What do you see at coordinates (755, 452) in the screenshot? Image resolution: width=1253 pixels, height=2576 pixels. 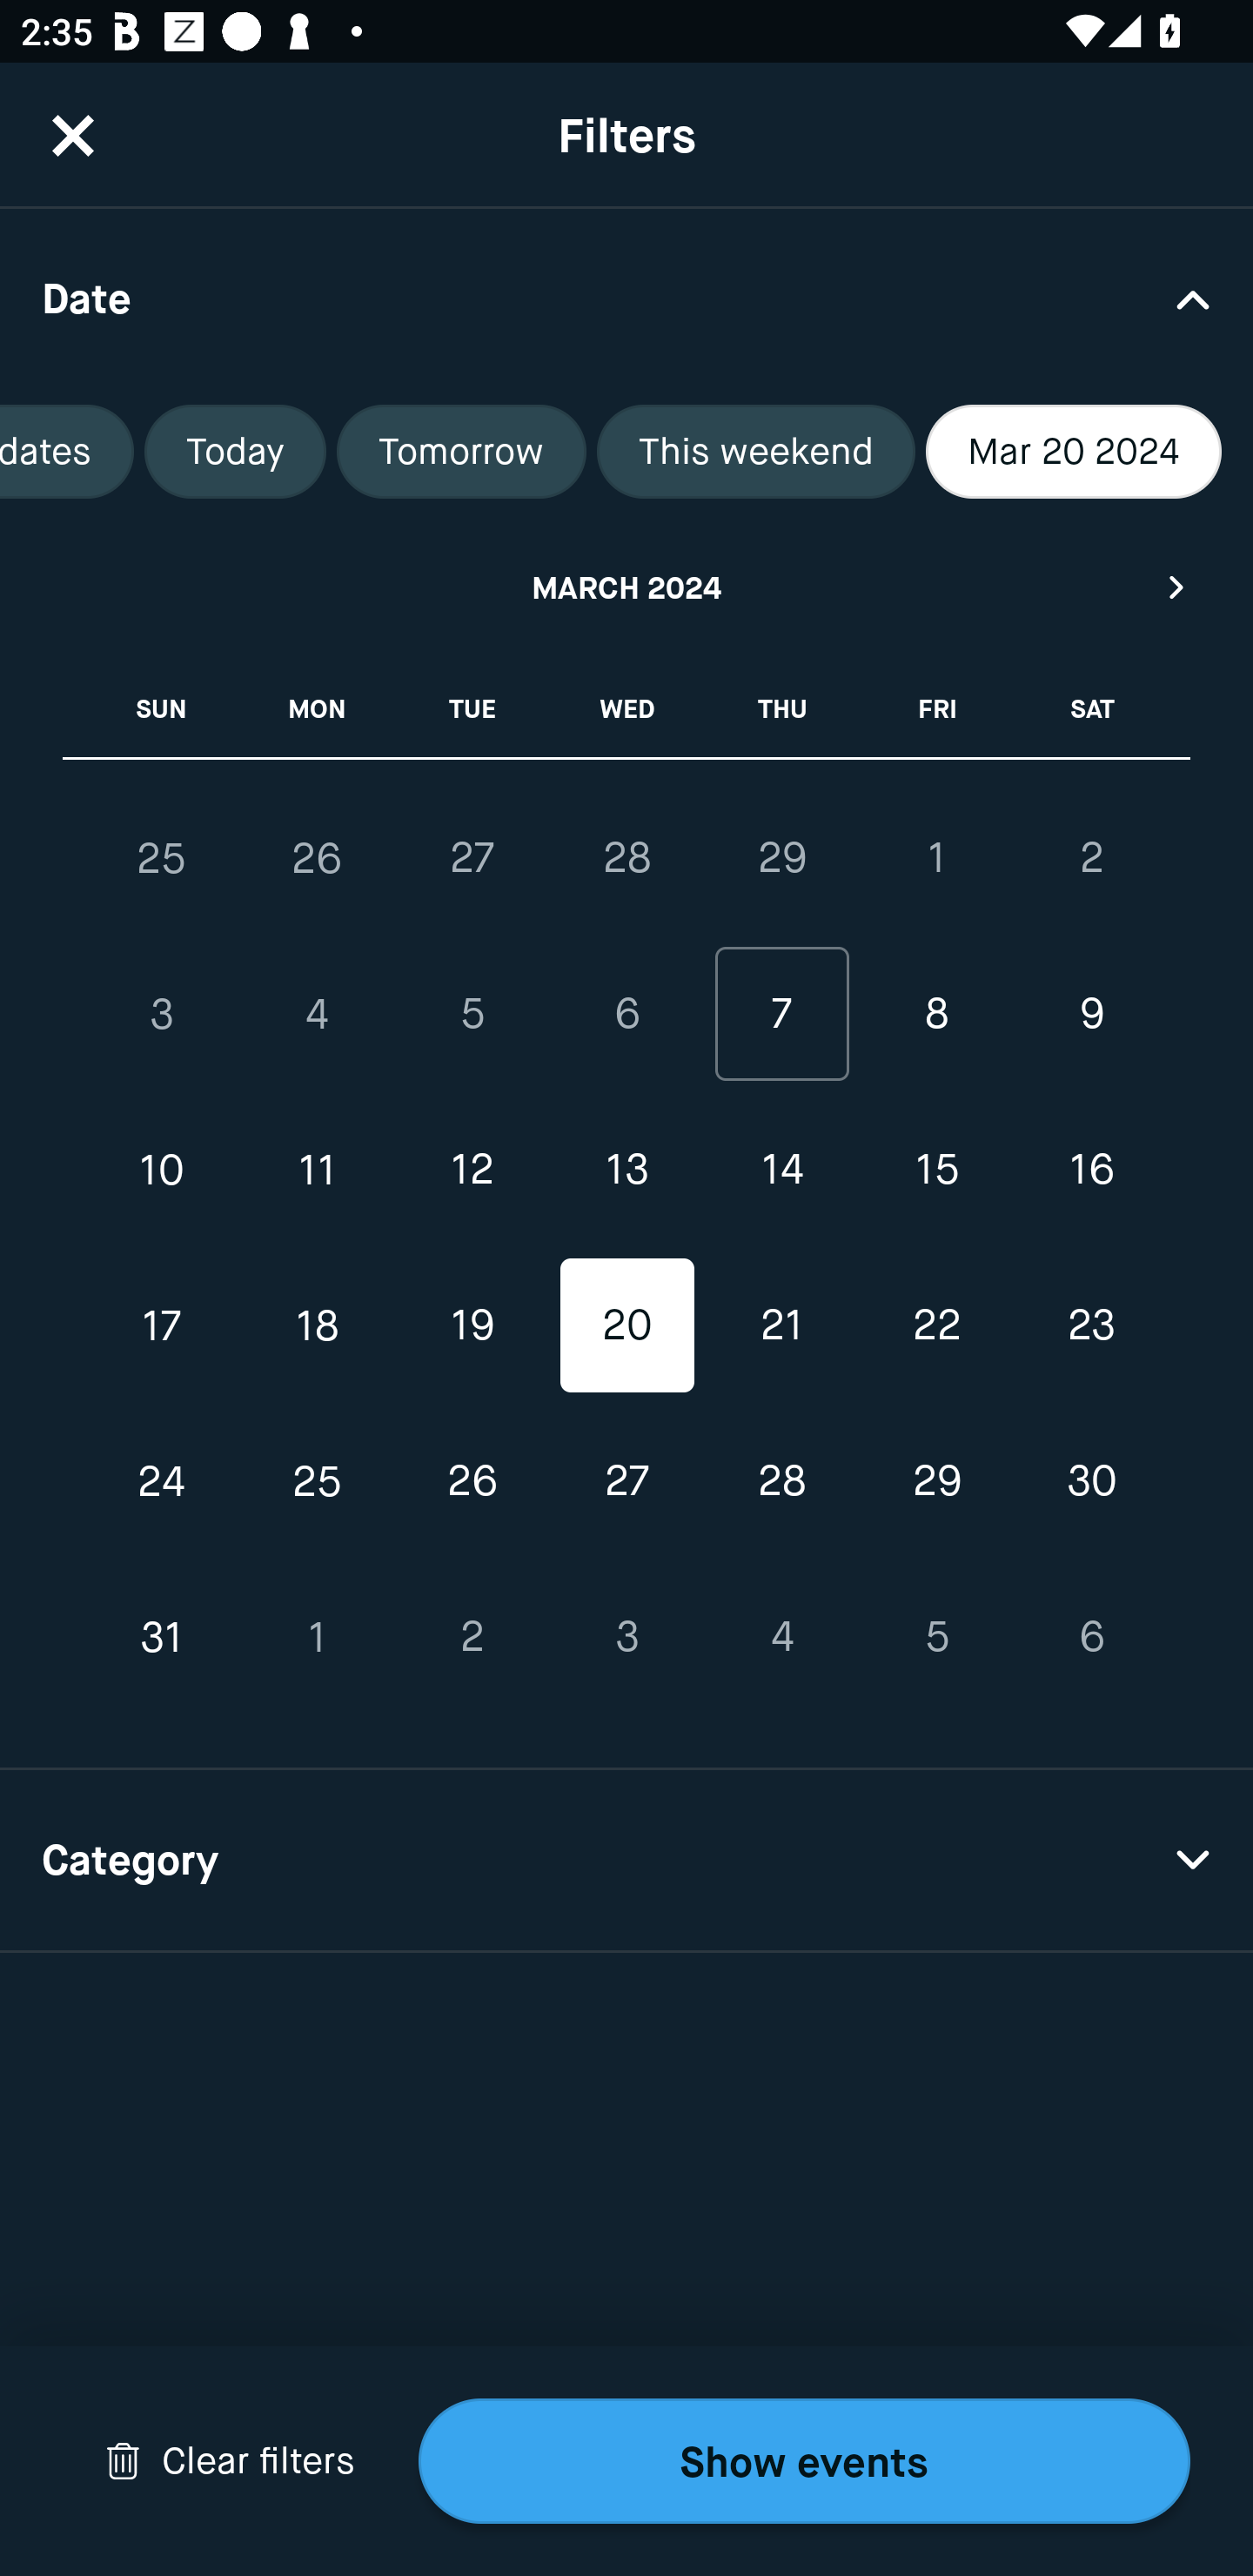 I see `This weekend` at bounding box center [755, 452].